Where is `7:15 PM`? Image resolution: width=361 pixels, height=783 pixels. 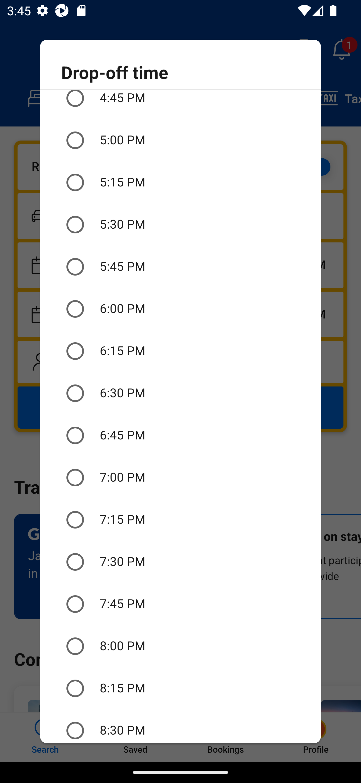
7:15 PM is located at coordinates (180, 520).